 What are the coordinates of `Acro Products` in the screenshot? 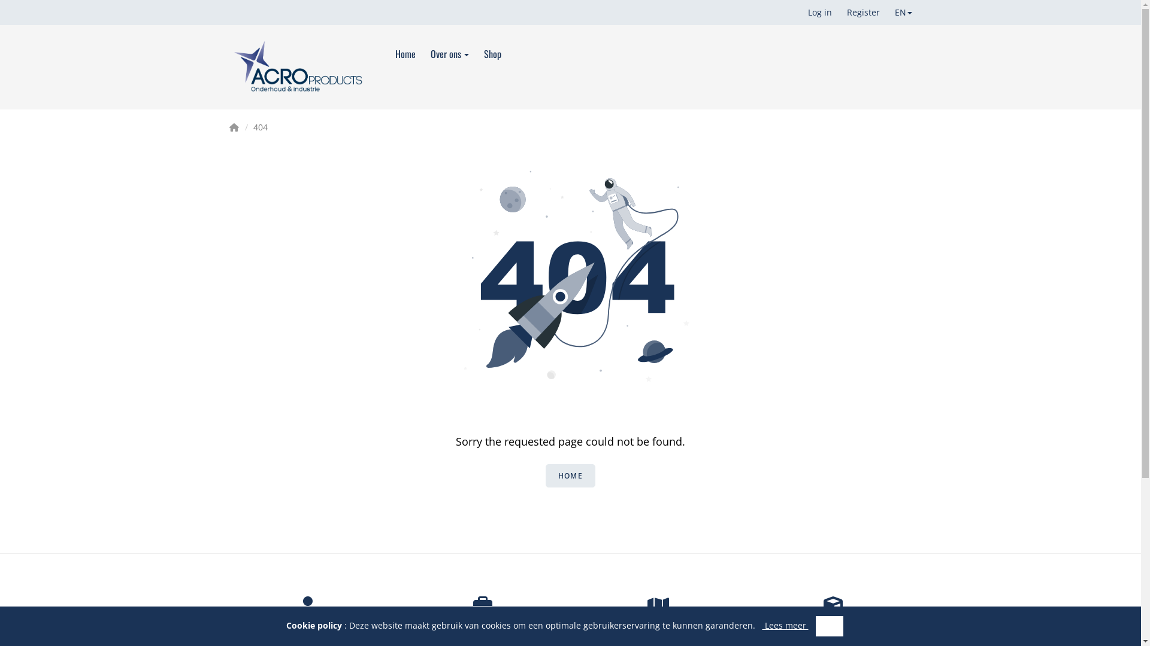 It's located at (298, 67).